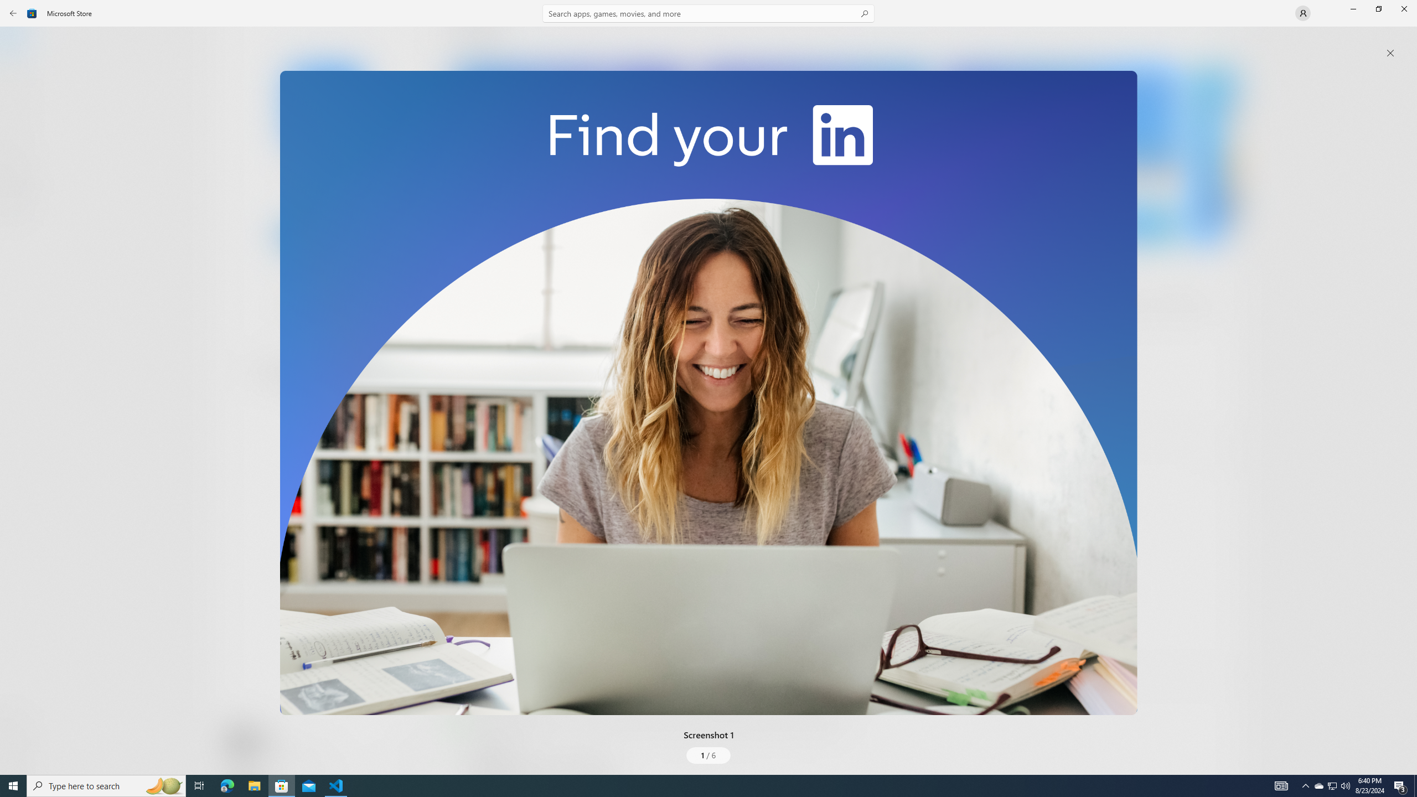 The image size is (1417, 797). What do you see at coordinates (321, 412) in the screenshot?
I see `Social` at bounding box center [321, 412].